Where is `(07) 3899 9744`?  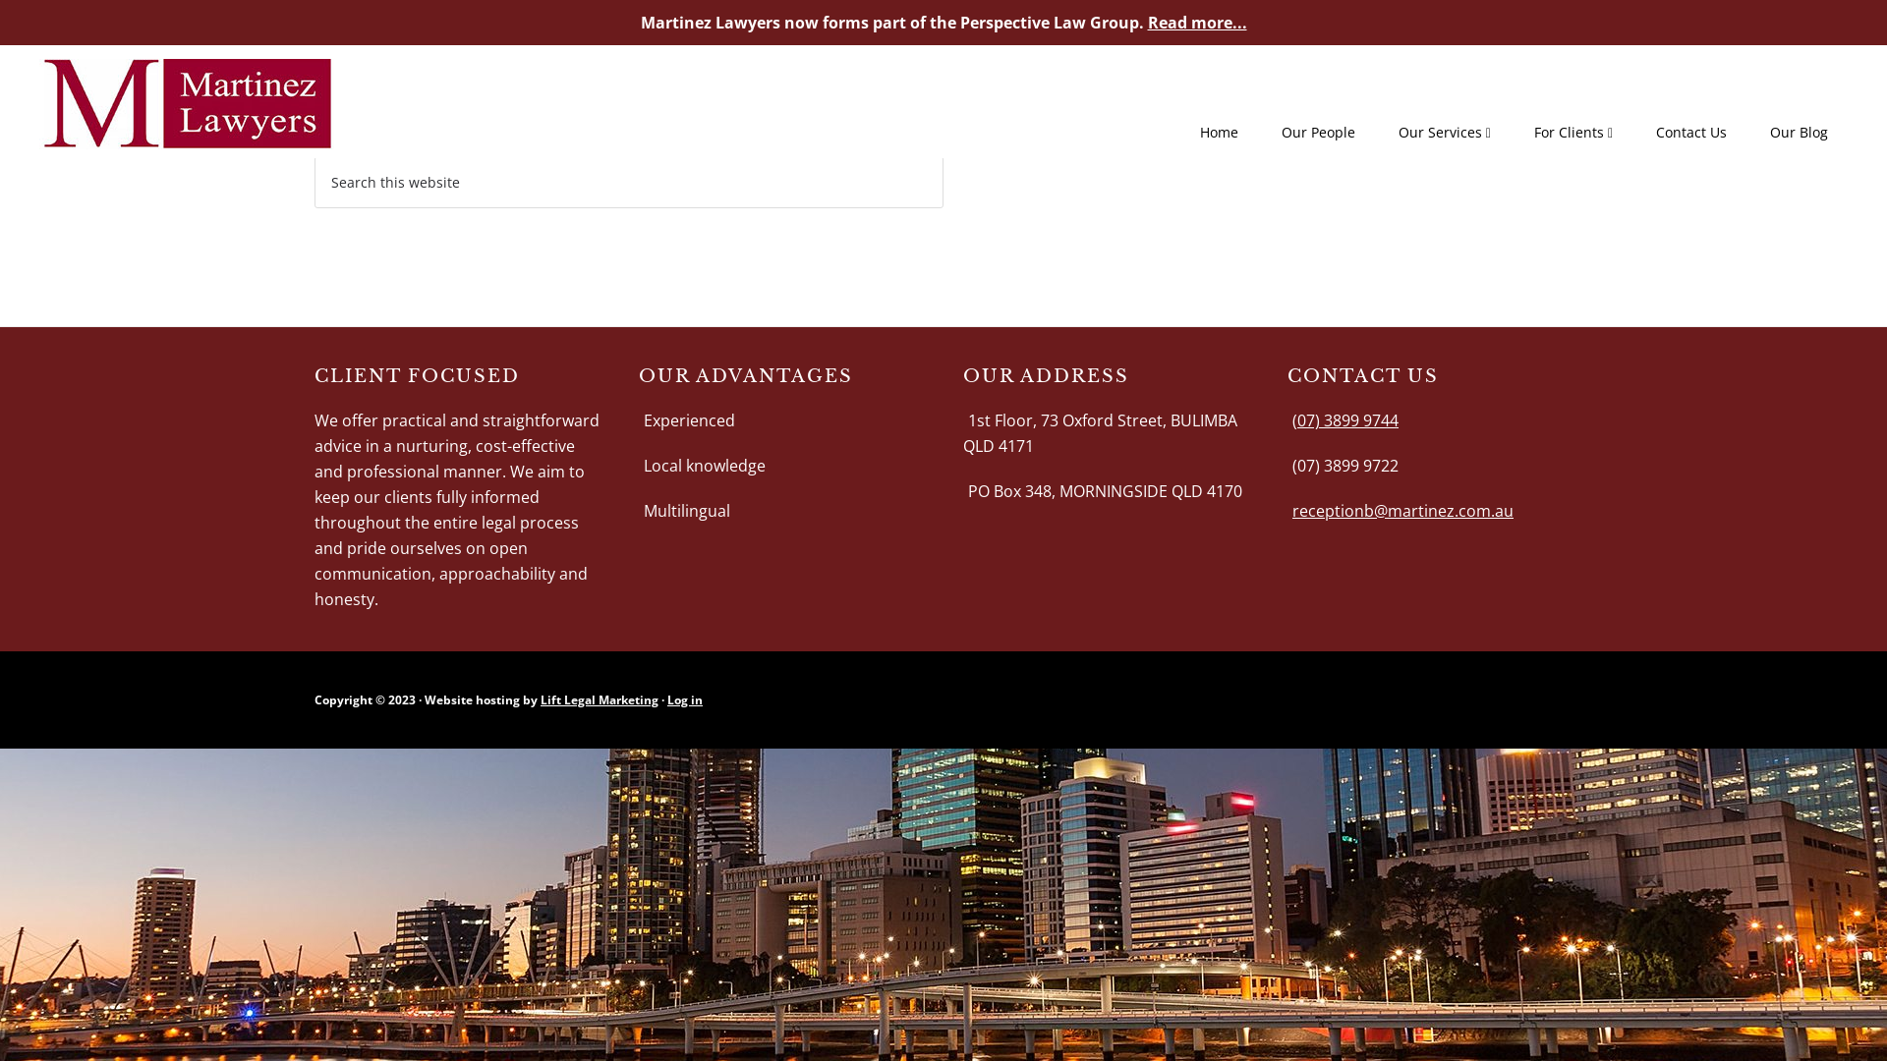
(07) 3899 9744 is located at coordinates (1345, 420).